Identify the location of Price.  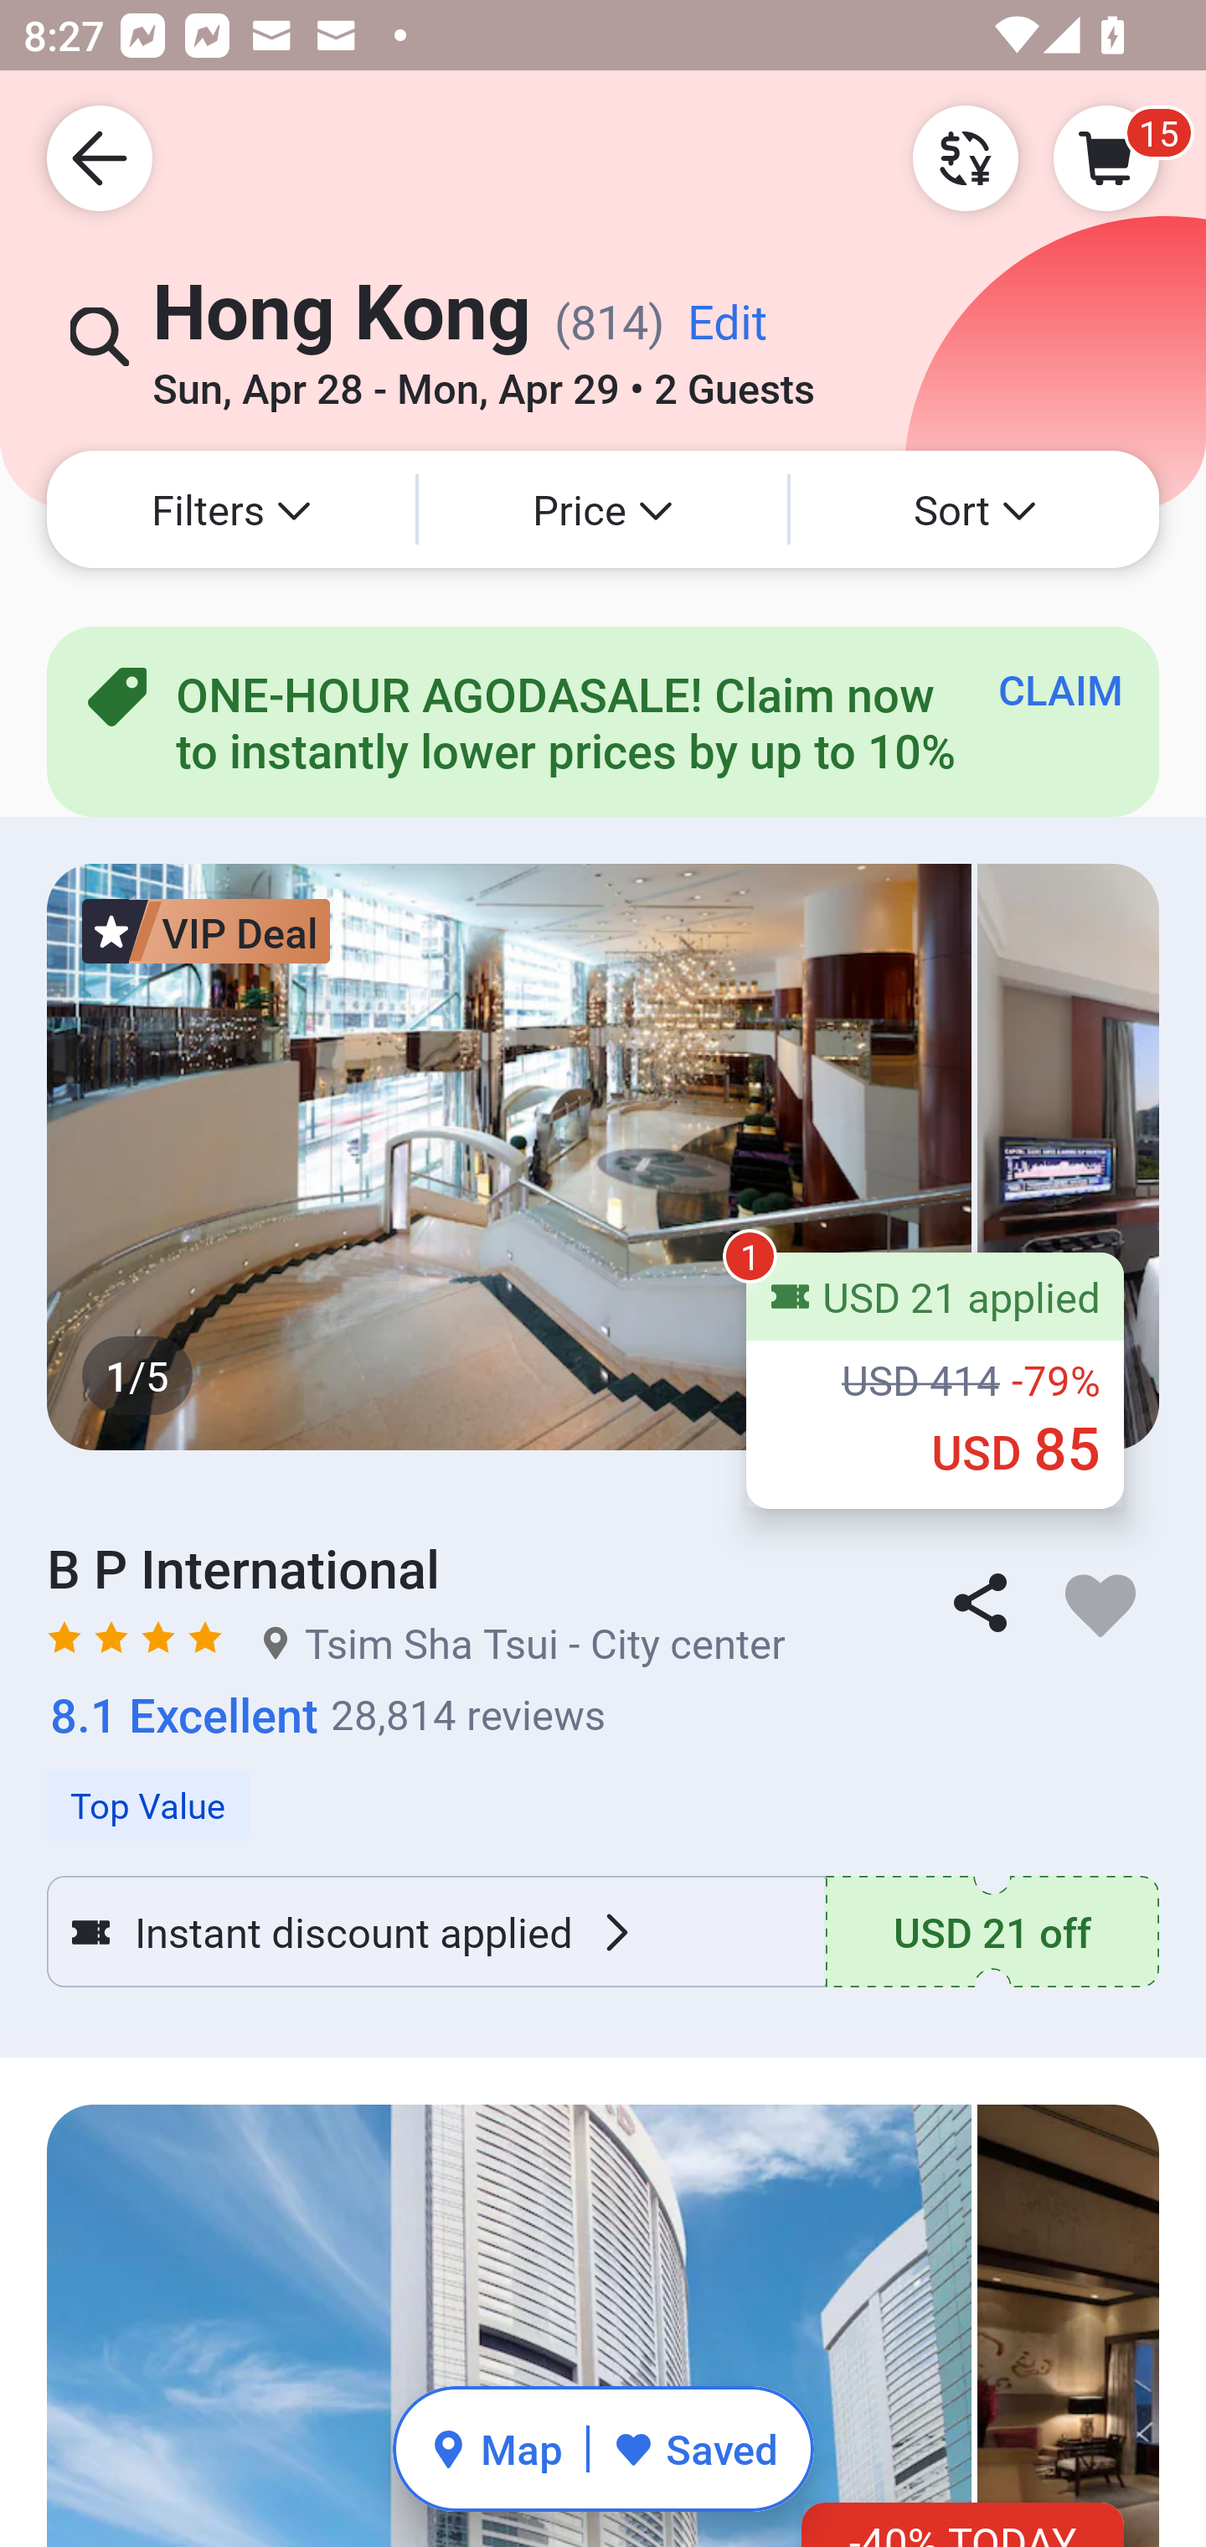
(603, 509).